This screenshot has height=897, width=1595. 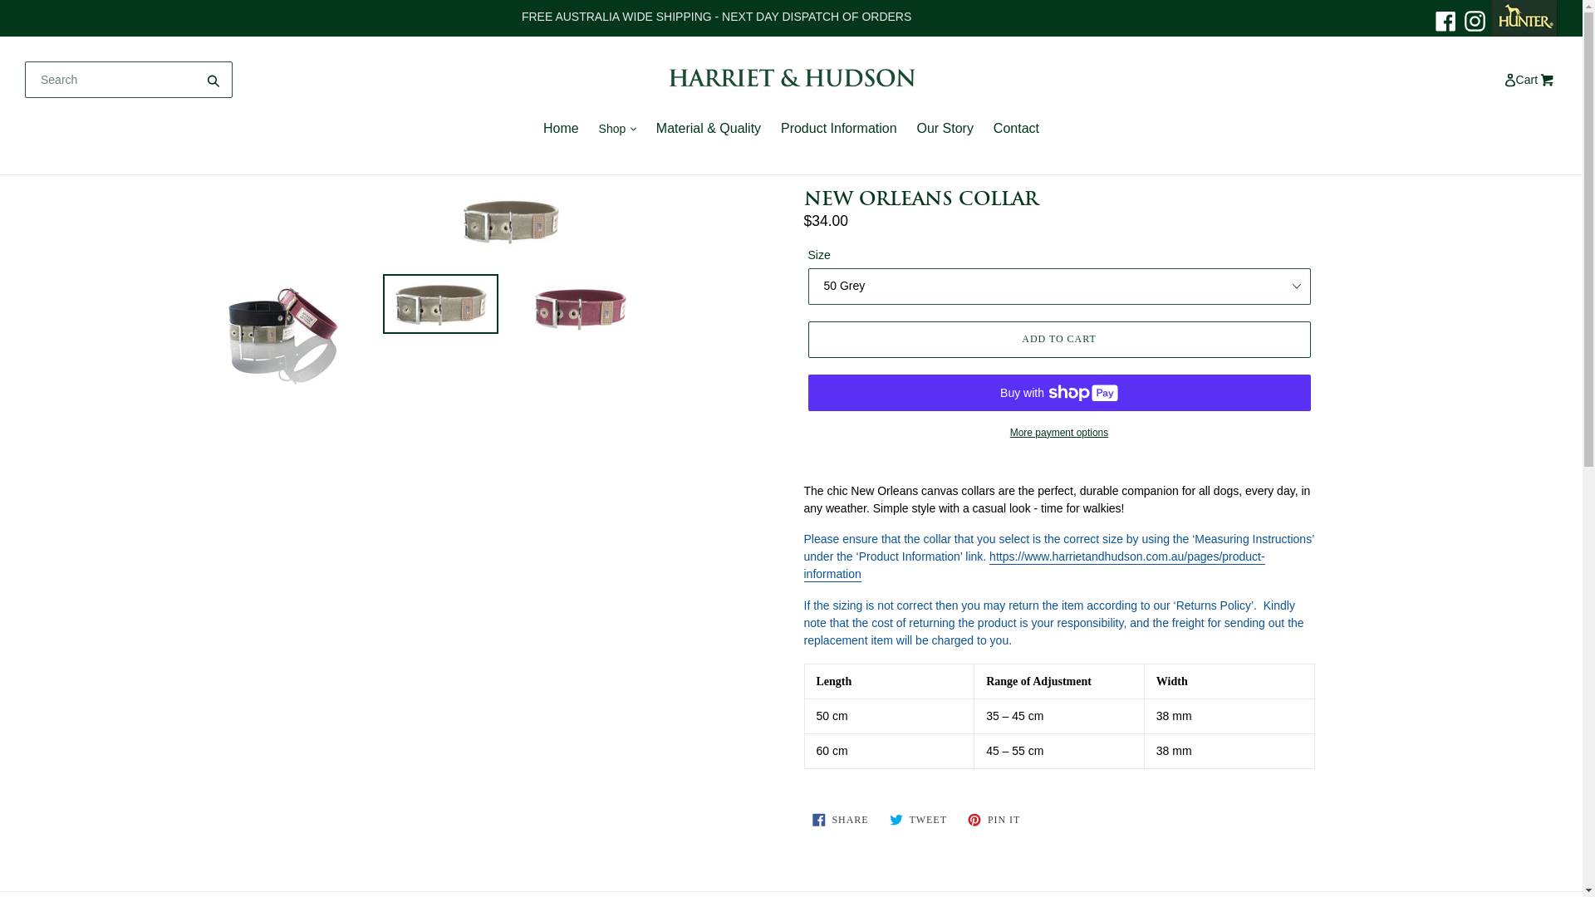 What do you see at coordinates (1058, 340) in the screenshot?
I see `ADD TO CART` at bounding box center [1058, 340].